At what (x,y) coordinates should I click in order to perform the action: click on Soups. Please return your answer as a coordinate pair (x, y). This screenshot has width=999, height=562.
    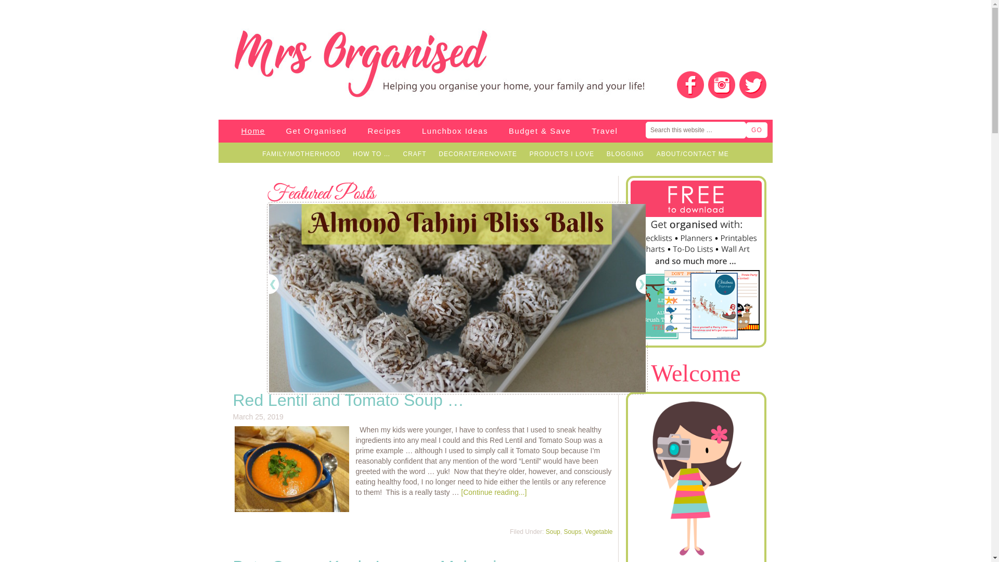
    Looking at the image, I should click on (572, 532).